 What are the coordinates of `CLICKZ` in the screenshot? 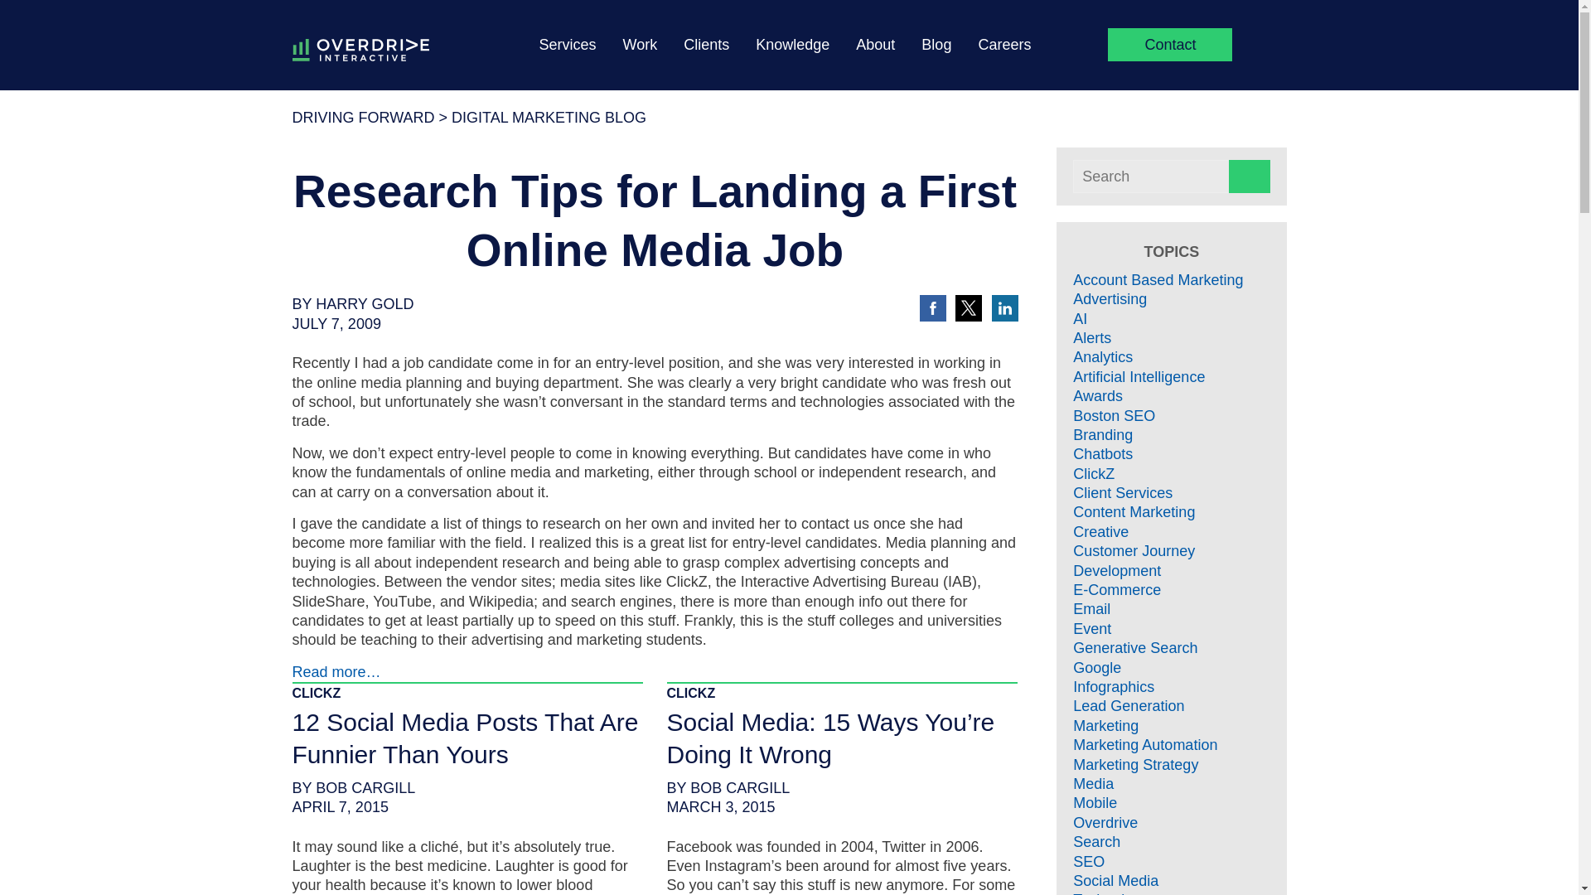 It's located at (690, 693).